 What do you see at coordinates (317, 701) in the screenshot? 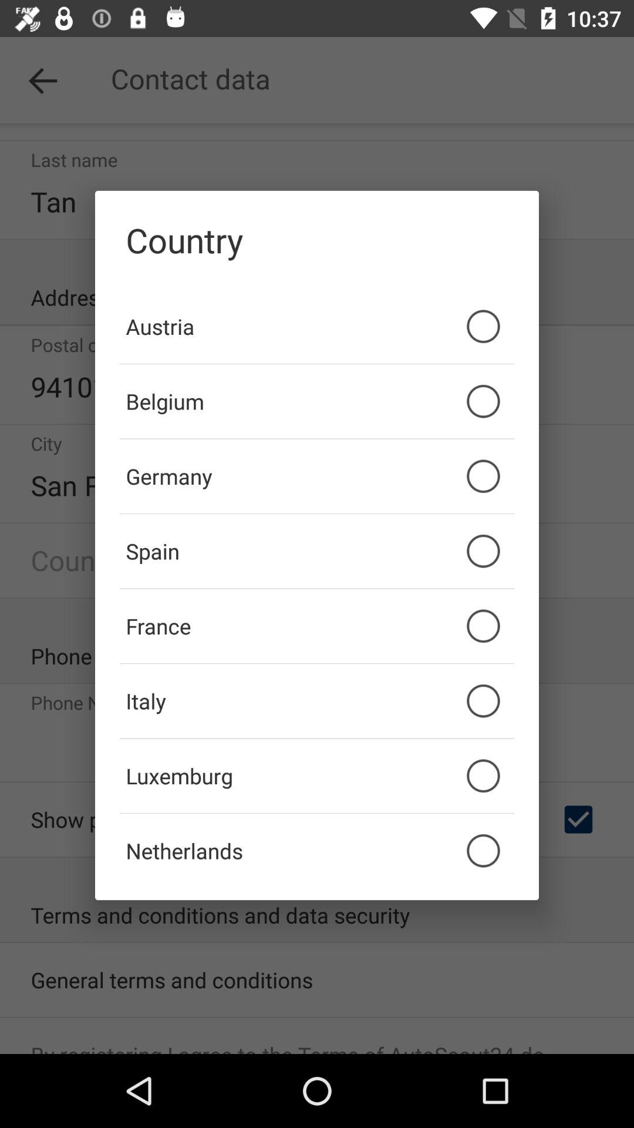
I see `tap italy icon` at bounding box center [317, 701].